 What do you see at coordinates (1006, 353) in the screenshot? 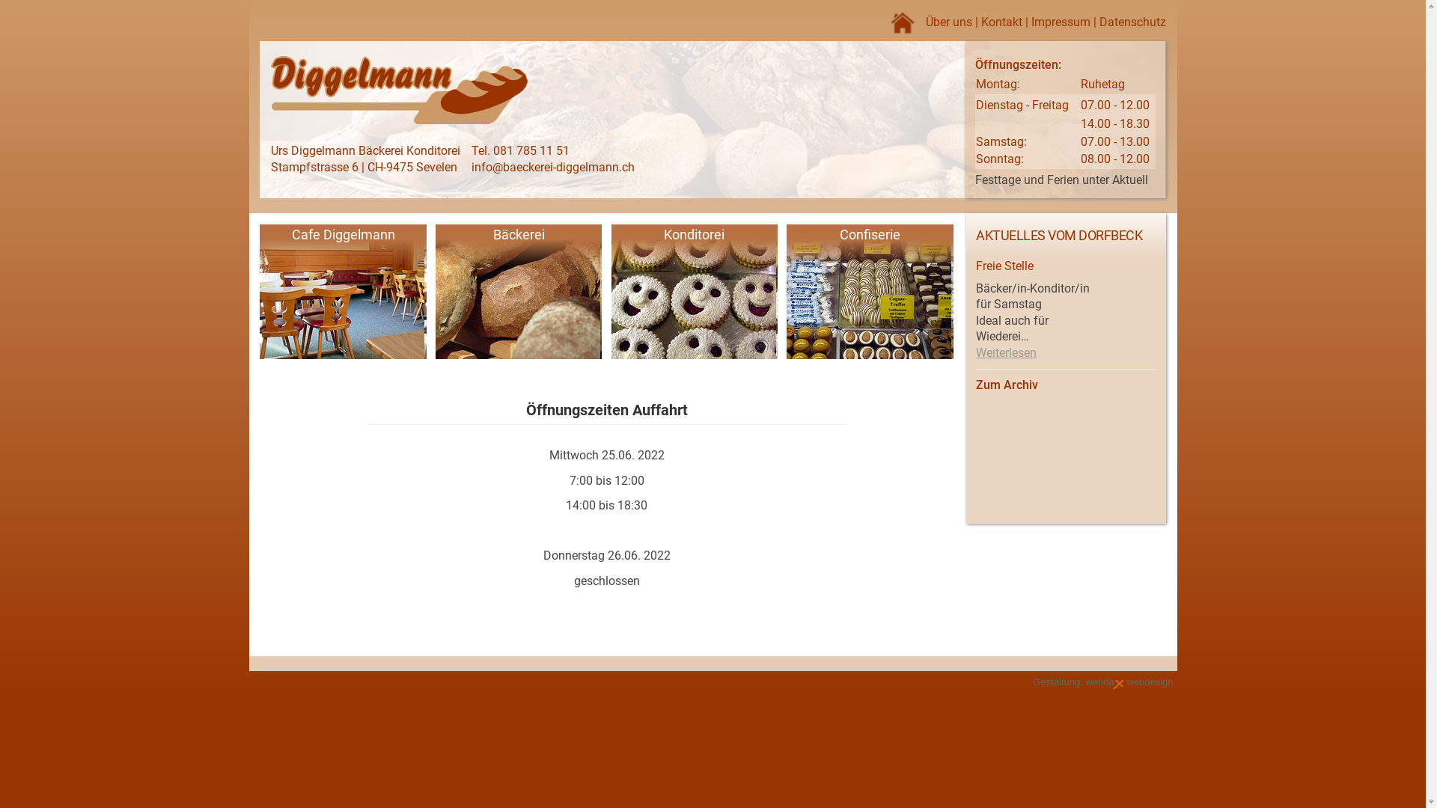
I see `Weiterlesen` at bounding box center [1006, 353].